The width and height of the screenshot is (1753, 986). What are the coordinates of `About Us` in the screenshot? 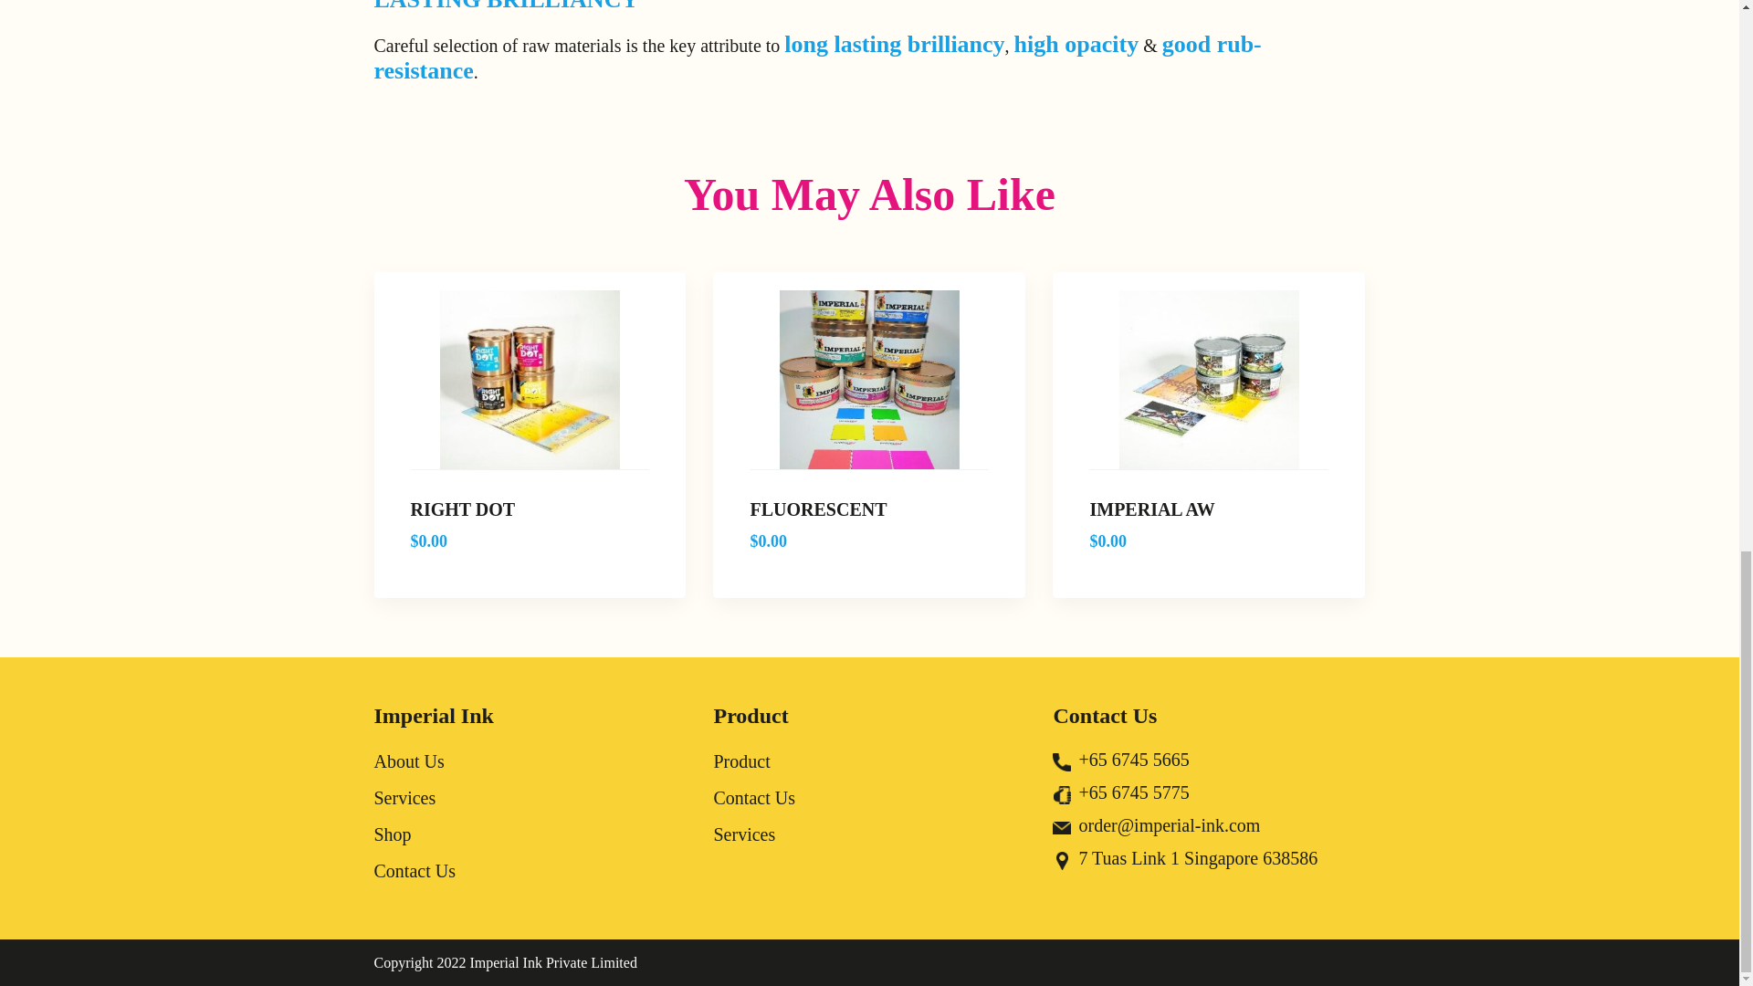 It's located at (409, 760).